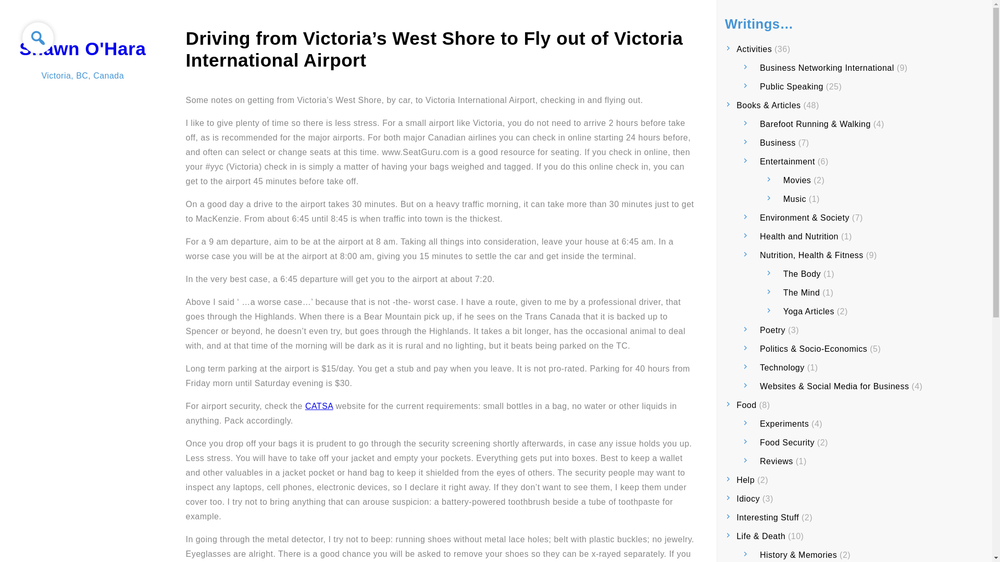 The width and height of the screenshot is (1000, 562). What do you see at coordinates (782, 367) in the screenshot?
I see `Technology` at bounding box center [782, 367].